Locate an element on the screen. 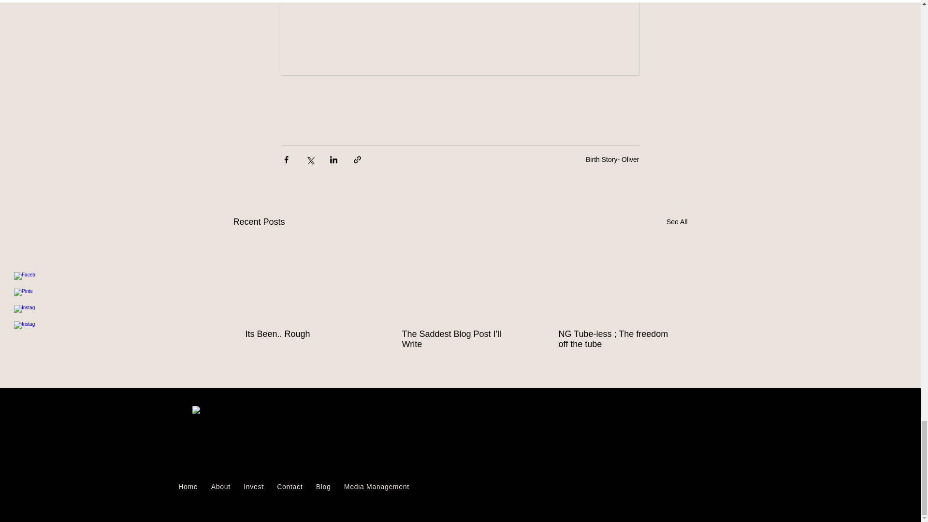 Image resolution: width=928 pixels, height=522 pixels. Media Management is located at coordinates (616, 339).